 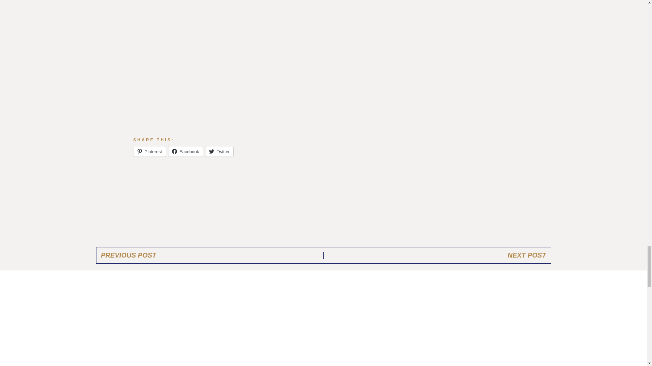 What do you see at coordinates (219, 151) in the screenshot?
I see `Twitter` at bounding box center [219, 151].